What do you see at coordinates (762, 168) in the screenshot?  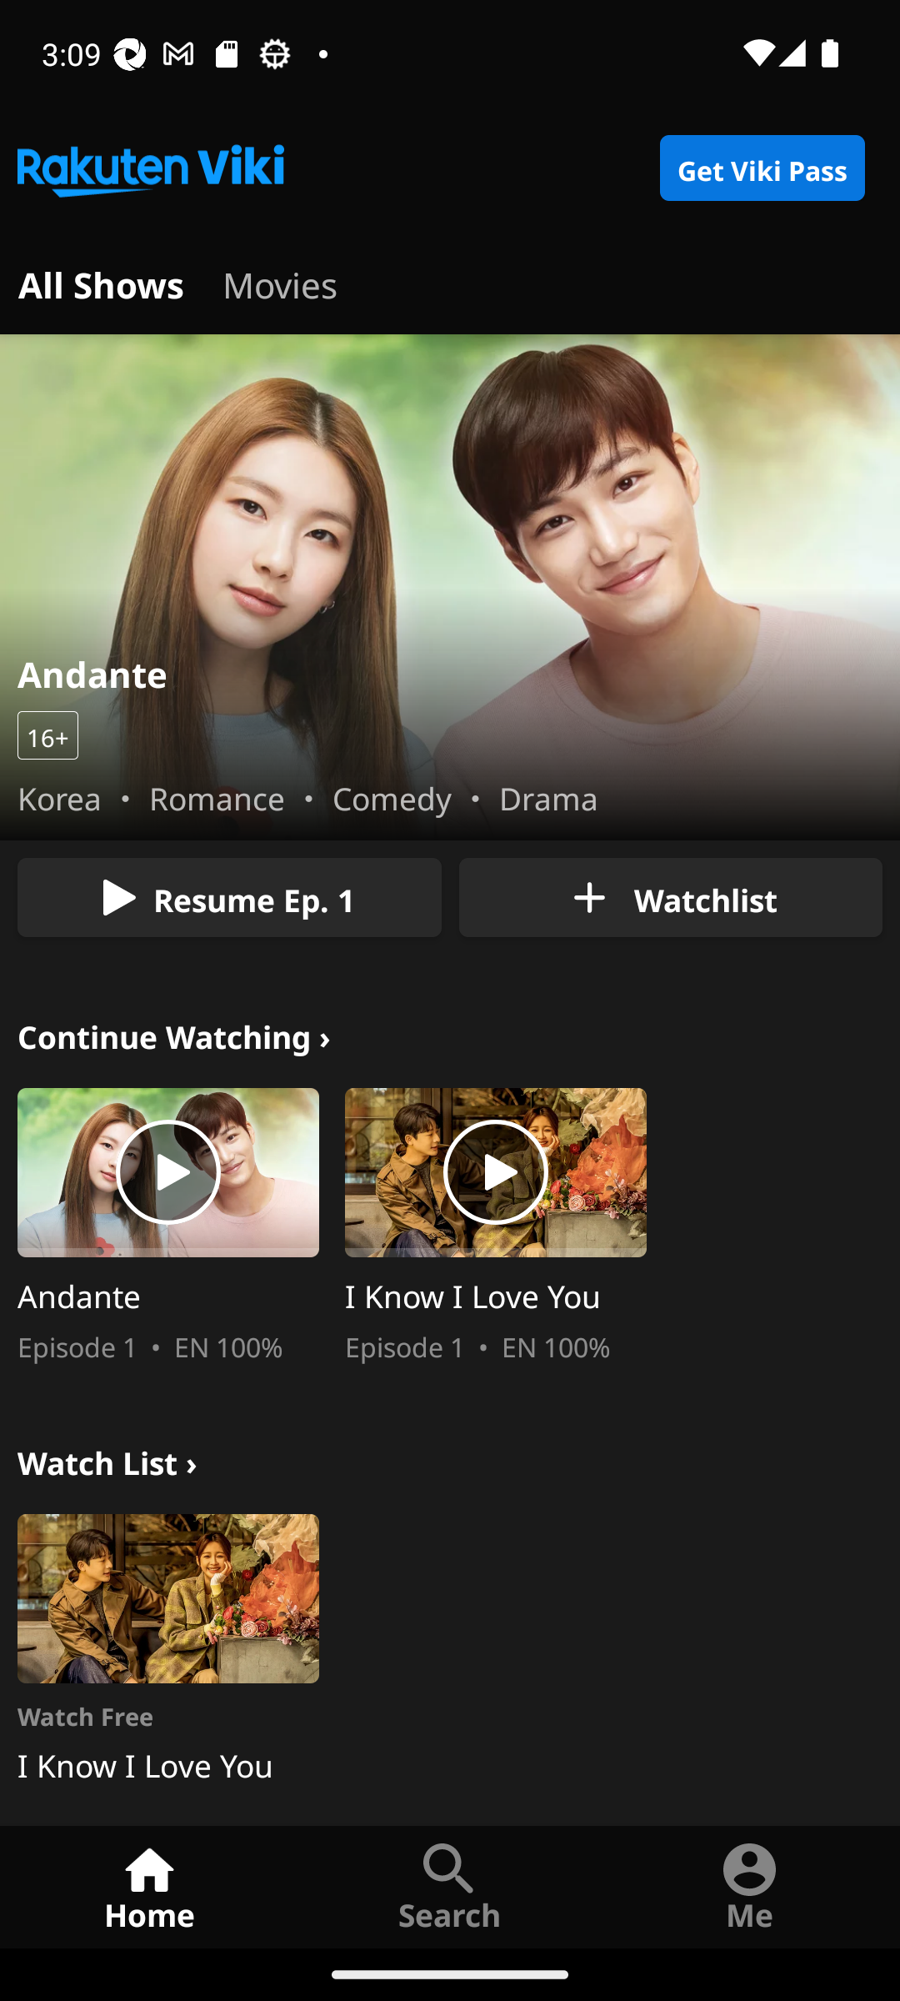 I see `Get Viki Pass` at bounding box center [762, 168].